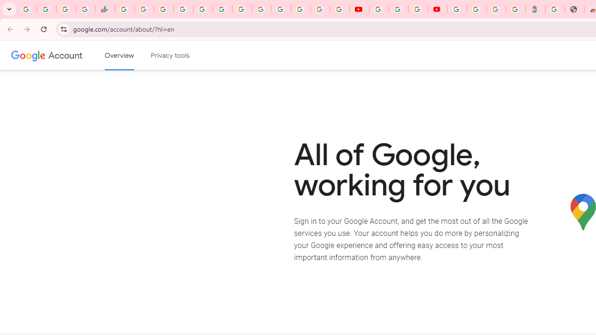 The width and height of the screenshot is (596, 335). What do you see at coordinates (242, 9) in the screenshot?
I see `Android TV Policies and Guidelines - Transparency Center` at bounding box center [242, 9].